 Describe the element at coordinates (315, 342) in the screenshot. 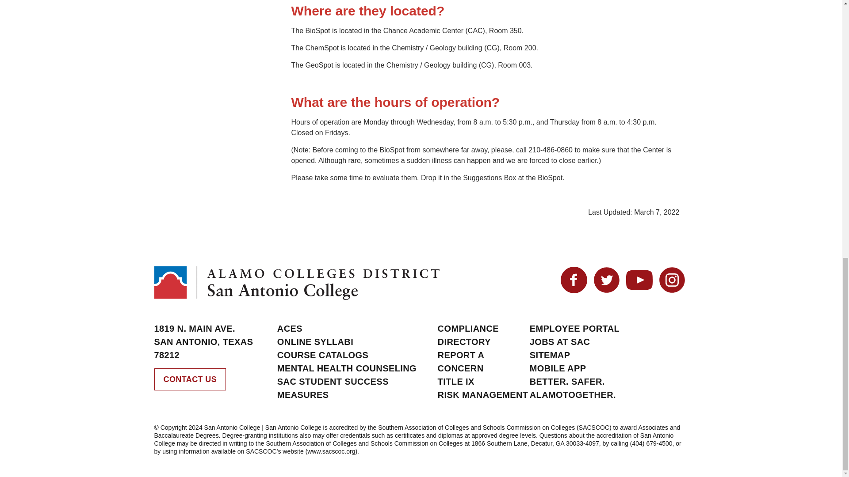

I see `online Syllabi` at that location.